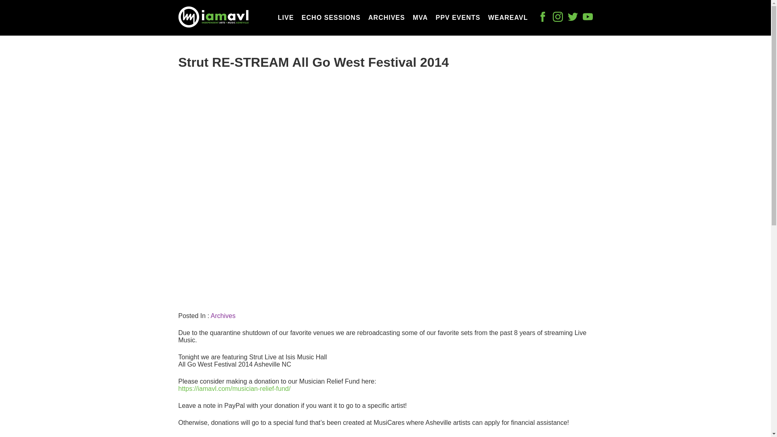  I want to click on PPV EVENTS, so click(457, 17).